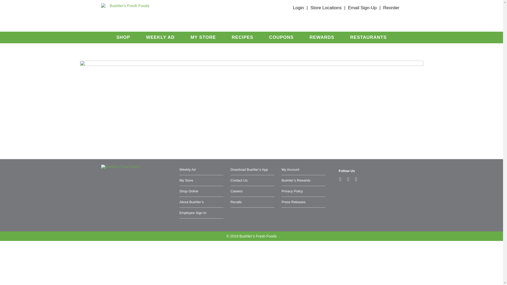 The height and width of the screenshot is (285, 507). Describe the element at coordinates (340, 179) in the screenshot. I see `Facebook` at that location.